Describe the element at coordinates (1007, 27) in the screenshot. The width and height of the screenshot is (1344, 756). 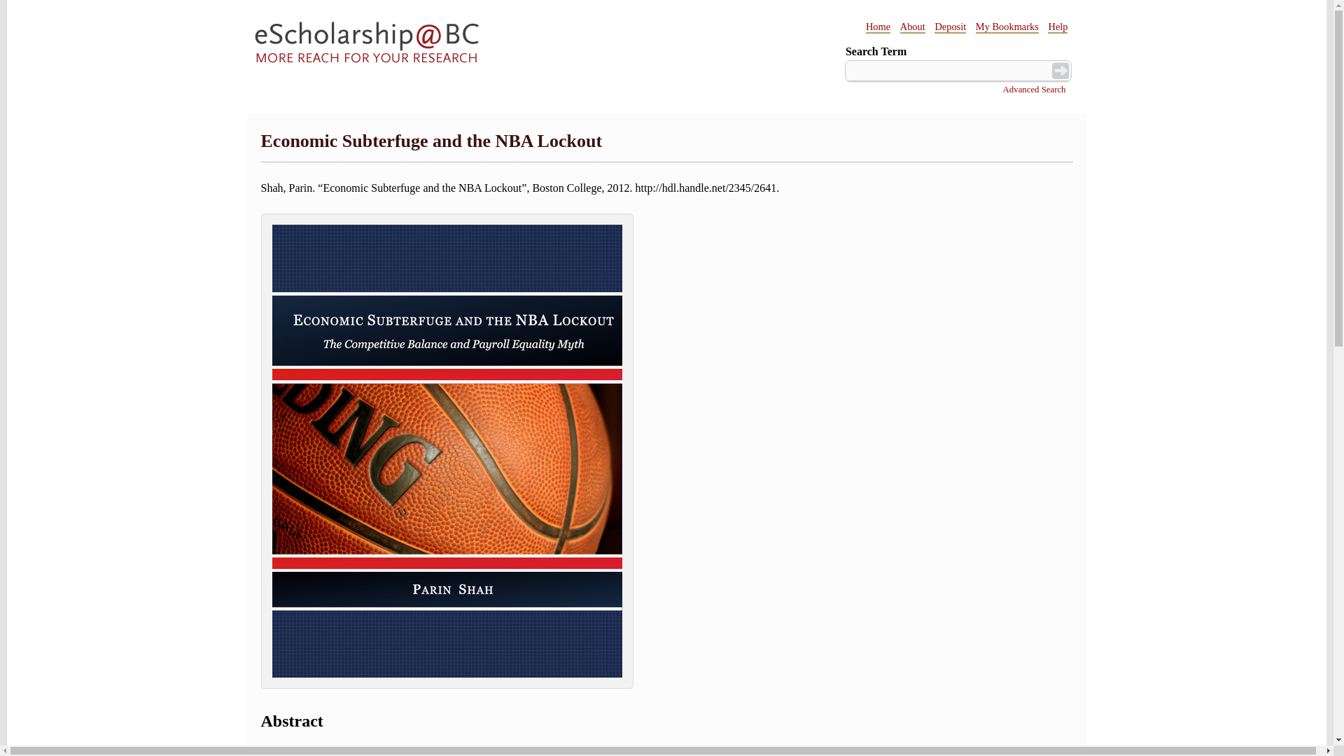
I see `My Bookmarks` at that location.